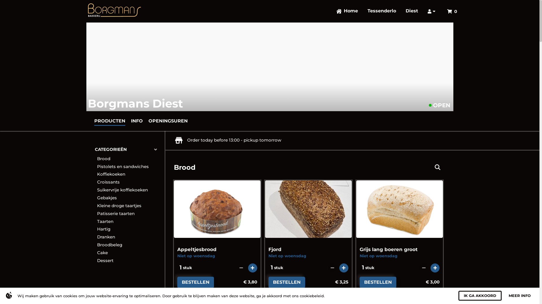 The height and width of the screenshot is (304, 542). I want to click on Appeltjesbrood, so click(198, 249).